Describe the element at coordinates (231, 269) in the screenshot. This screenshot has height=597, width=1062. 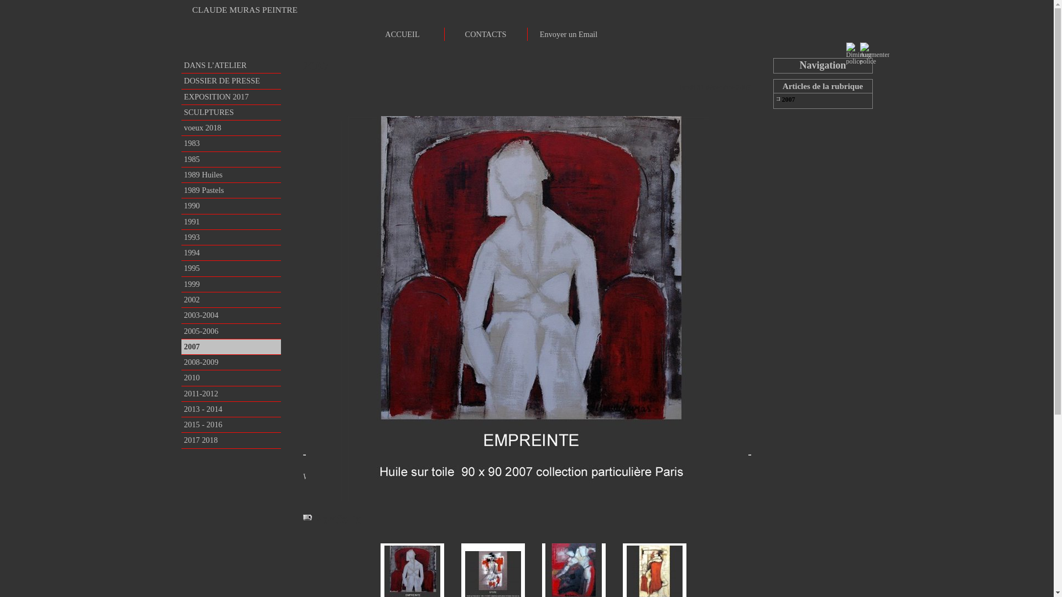
I see `1995` at that location.